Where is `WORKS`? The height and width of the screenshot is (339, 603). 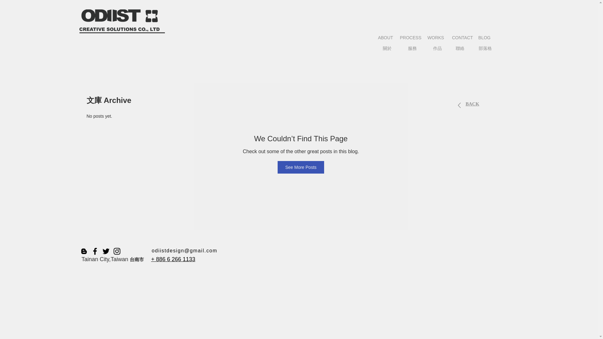
WORKS is located at coordinates (436, 38).